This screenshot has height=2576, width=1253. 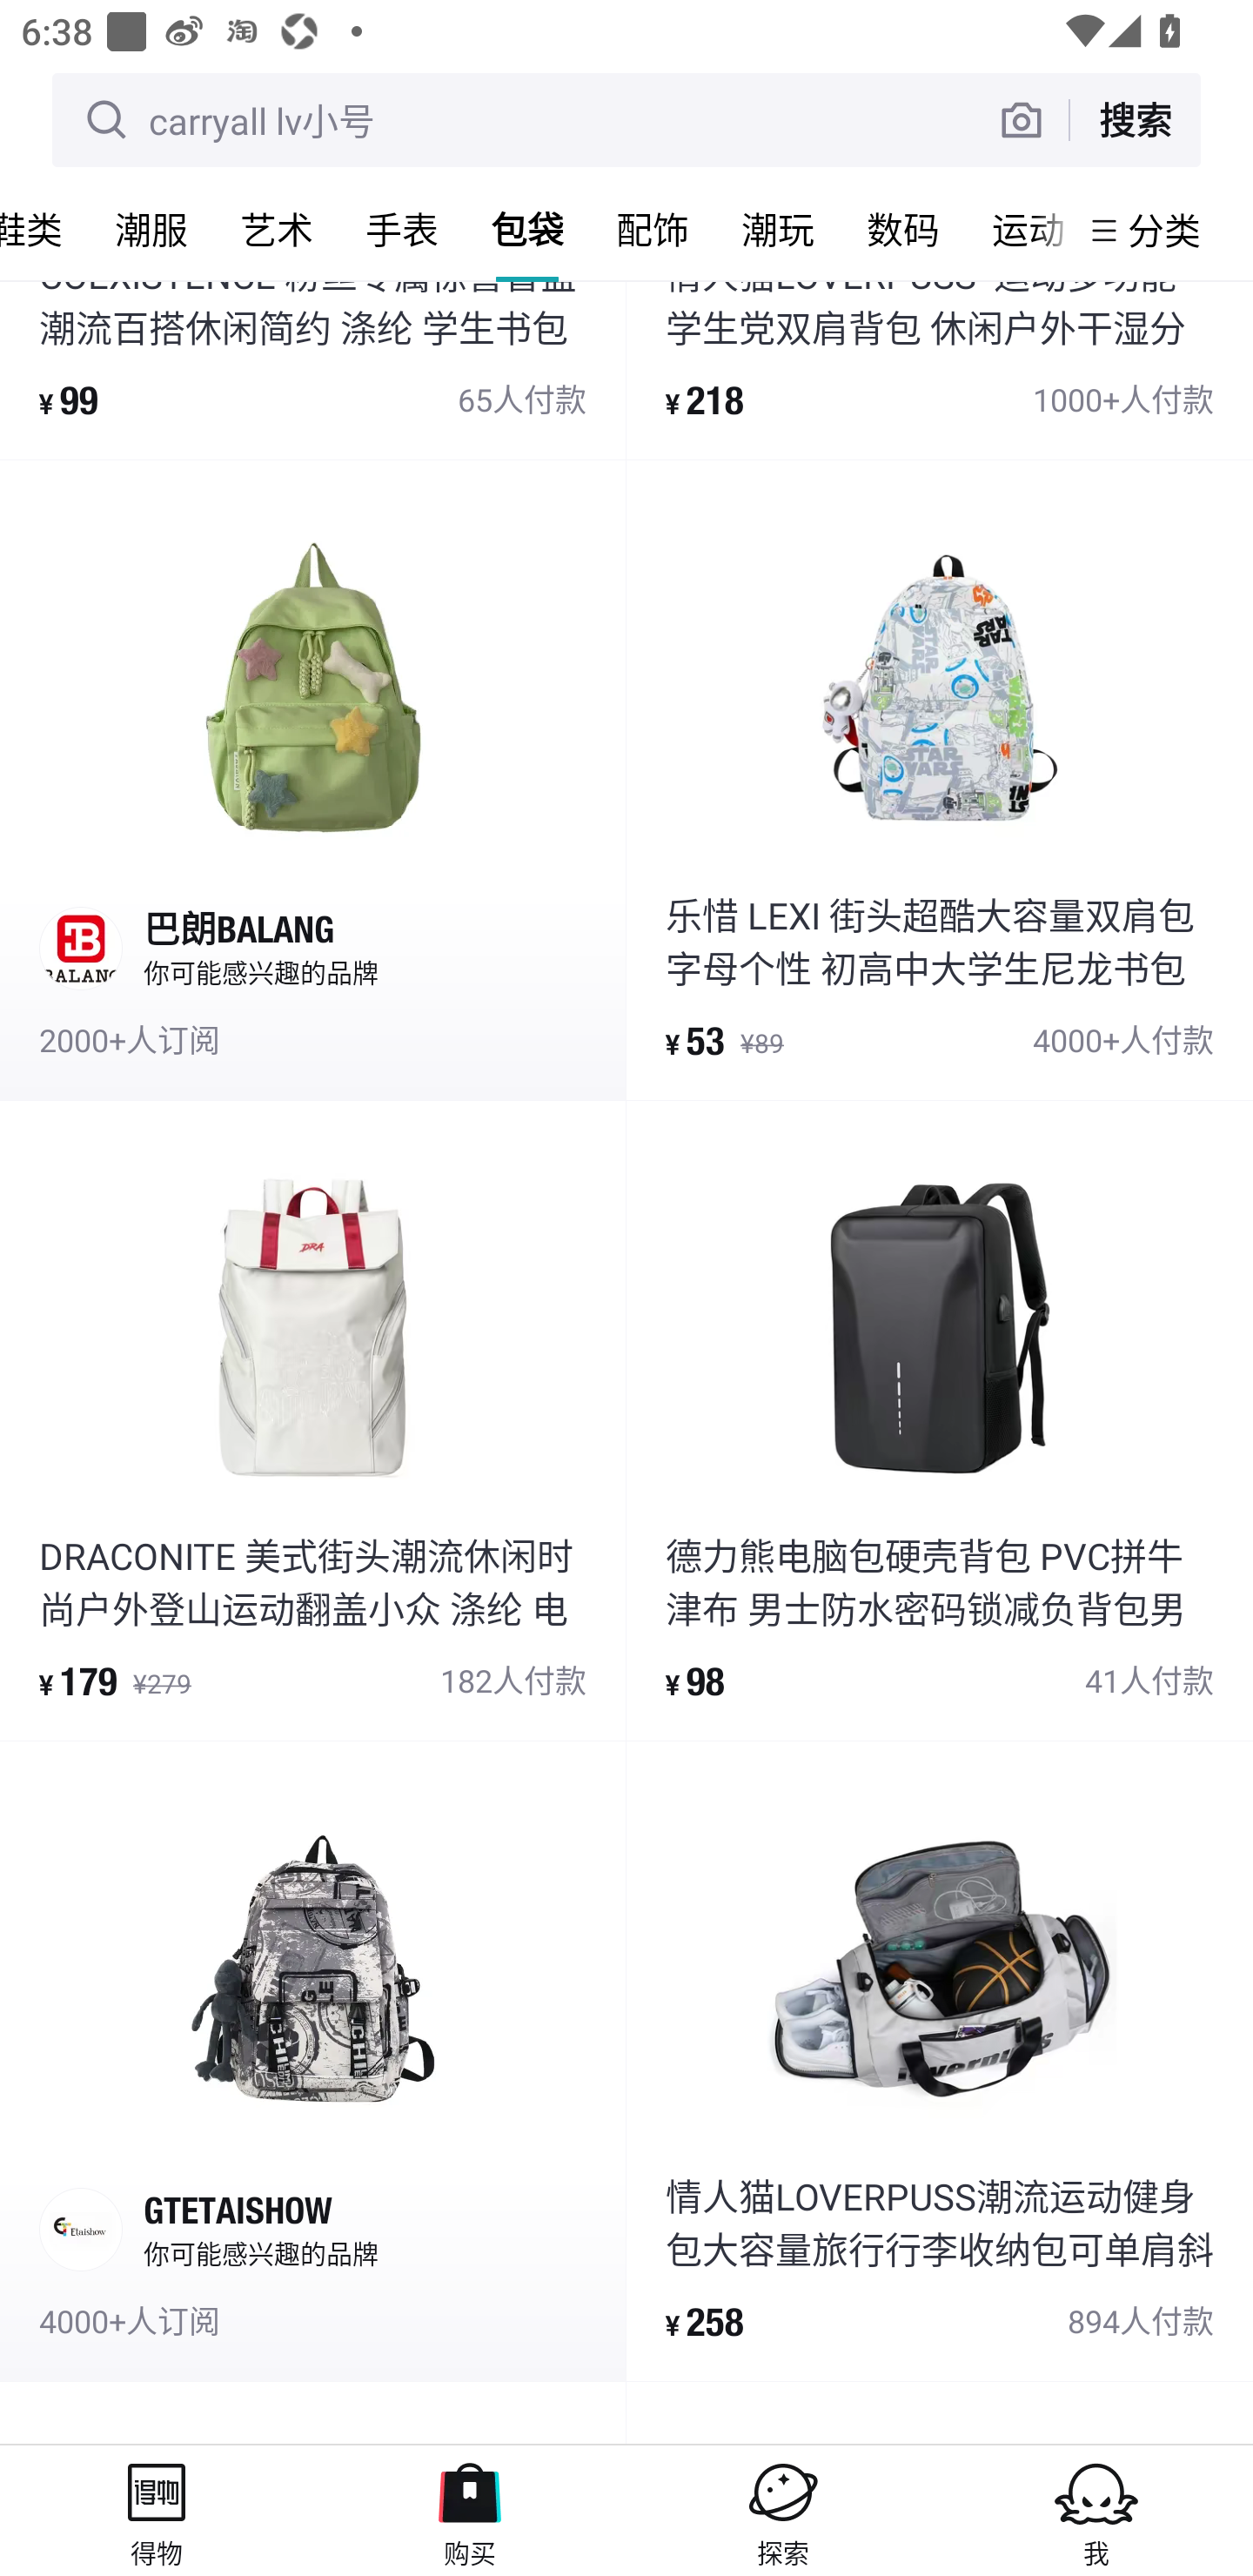 I want to click on 手表, so click(x=402, y=229).